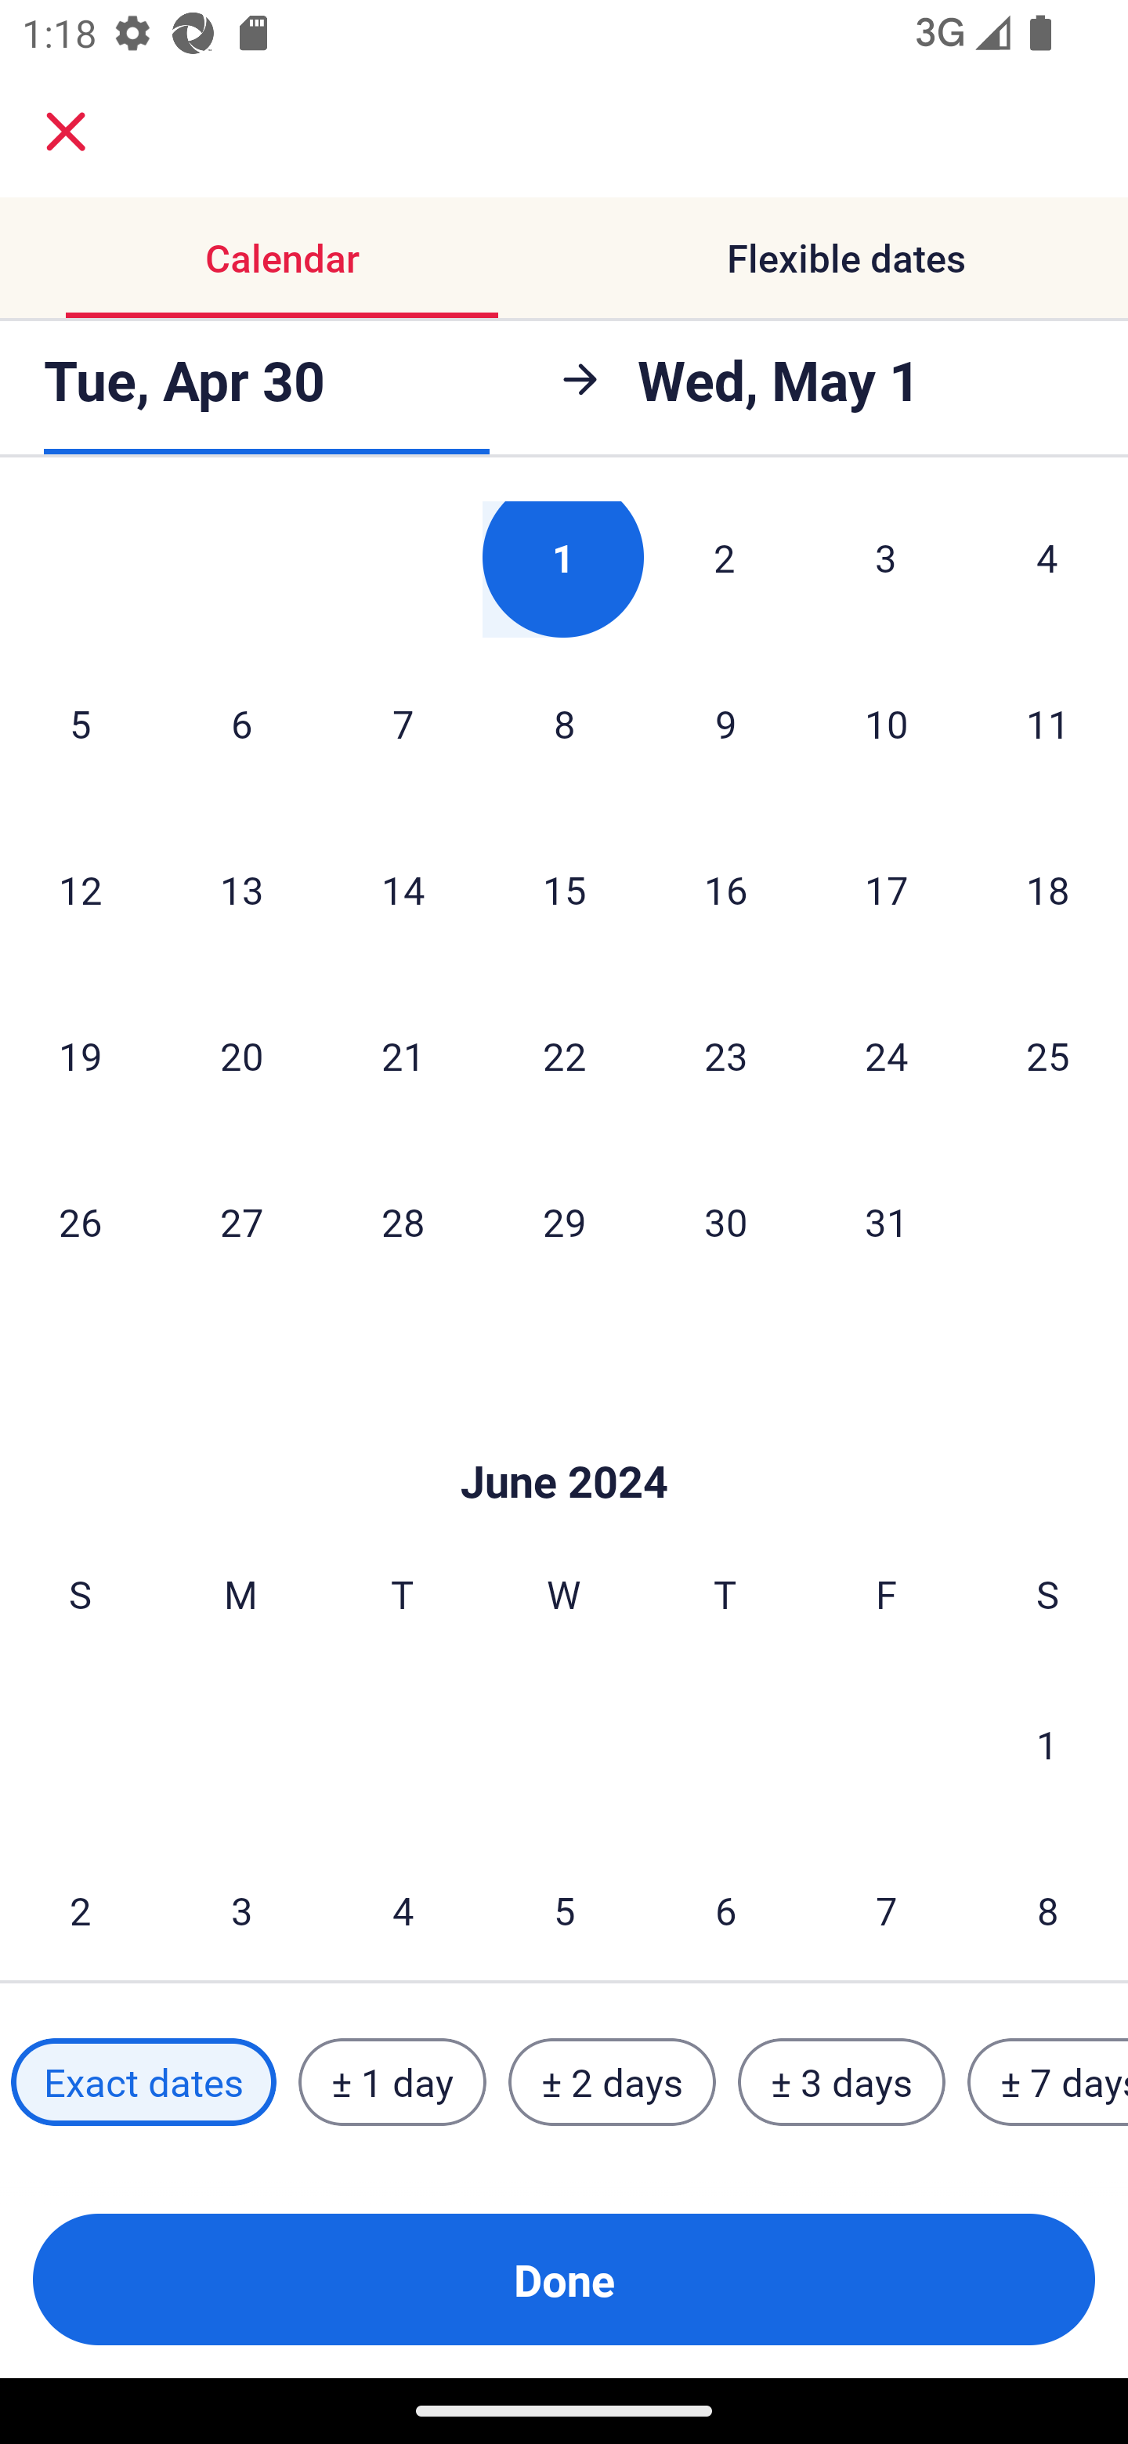 The width and height of the screenshot is (1128, 2444). I want to click on 26 Sunday, May 26, 2024, so click(80, 1222).